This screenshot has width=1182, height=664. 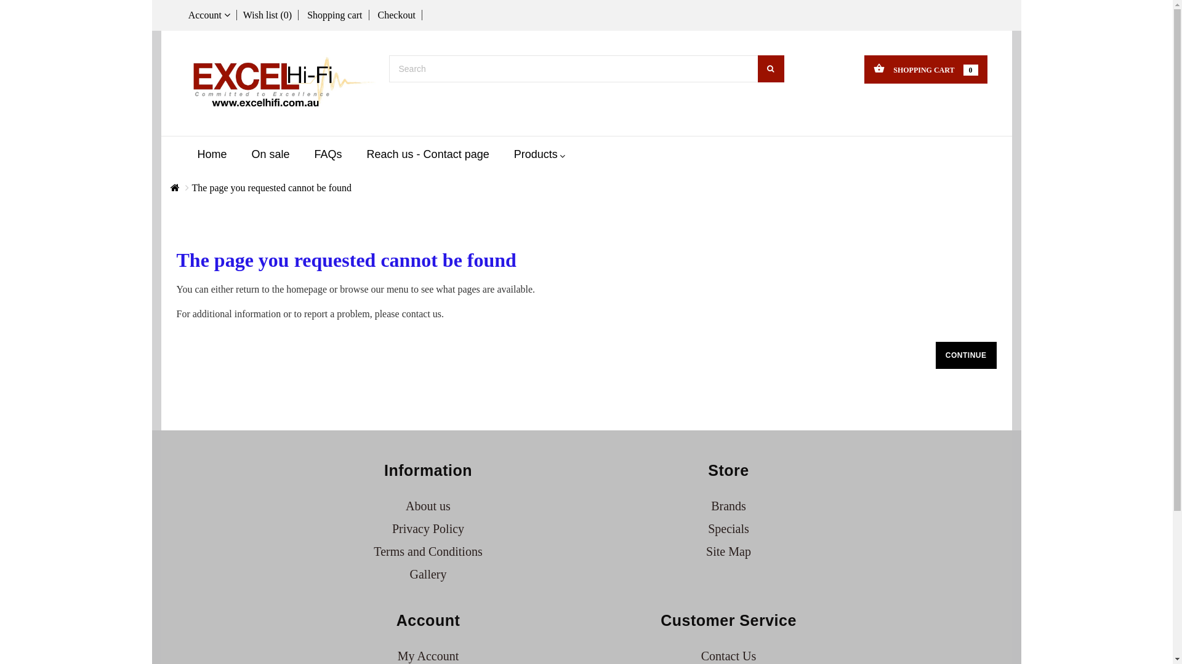 I want to click on Gallery, so click(x=428, y=574).